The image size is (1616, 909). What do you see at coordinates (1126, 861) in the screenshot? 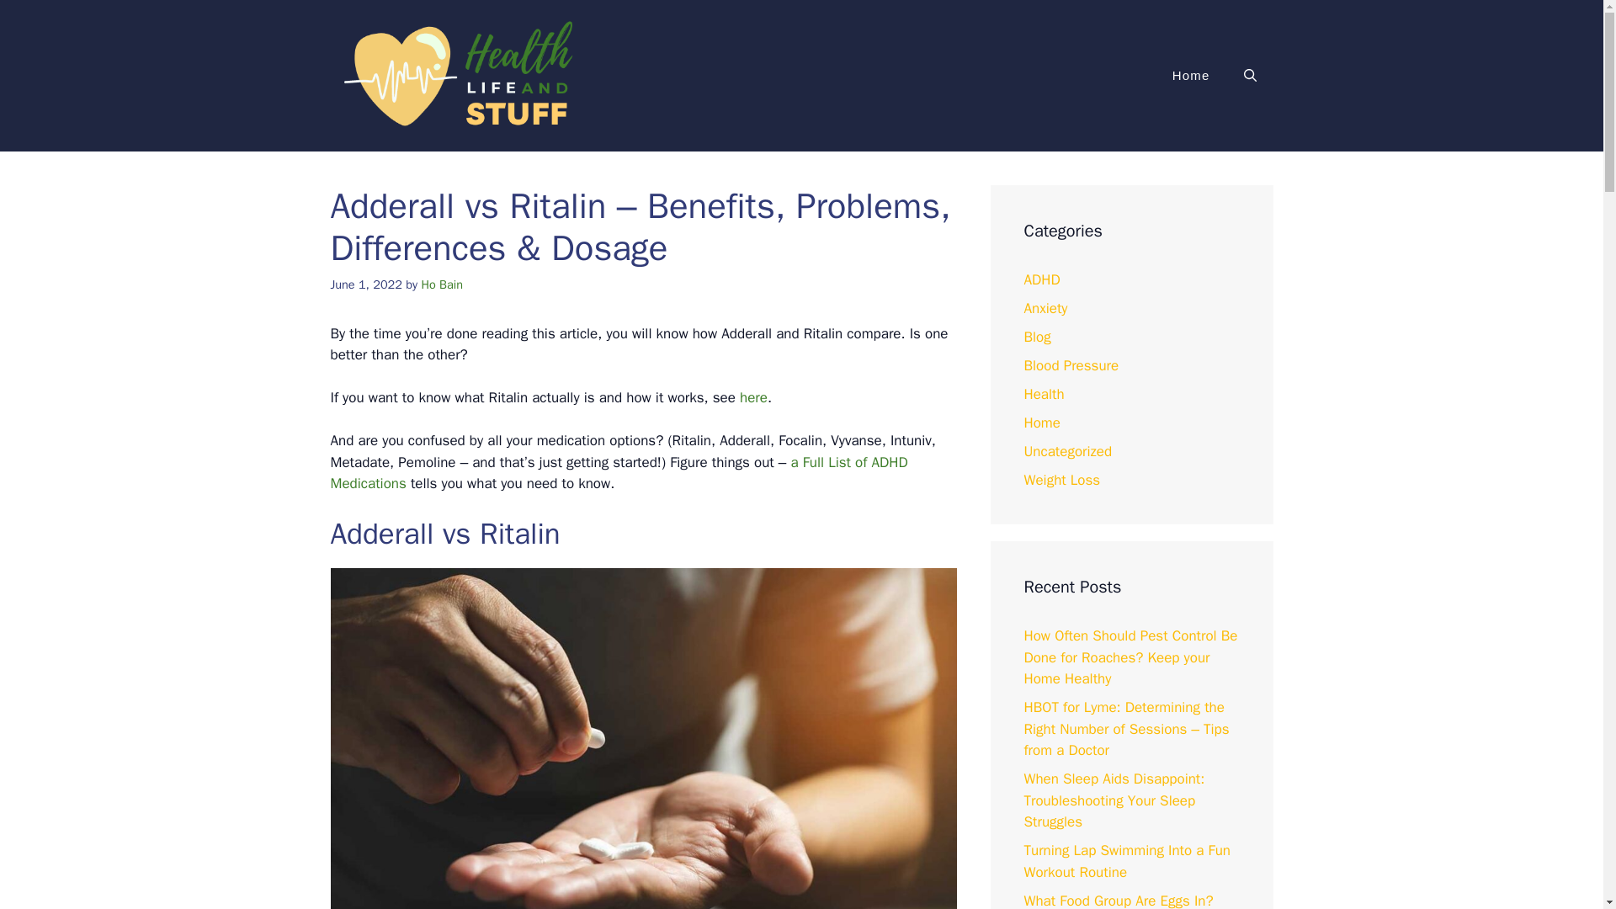
I see `Turning Lap Swimming Into a Fun Workout Routine` at bounding box center [1126, 861].